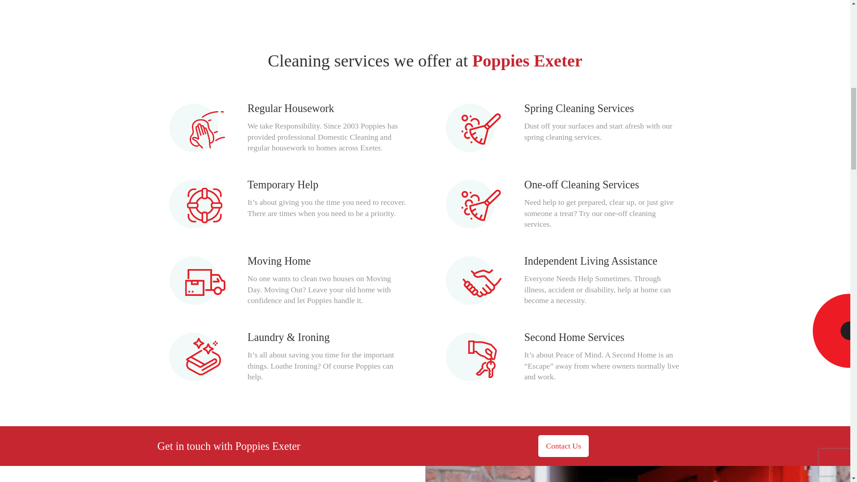 This screenshot has height=482, width=857. I want to click on Contact Us, so click(563, 446).